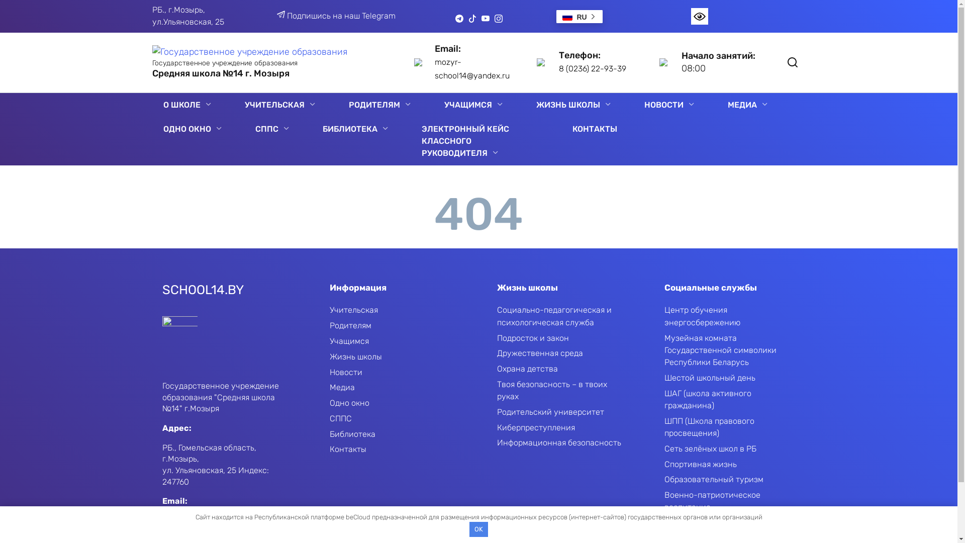  What do you see at coordinates (479, 529) in the screenshot?
I see `OK` at bounding box center [479, 529].